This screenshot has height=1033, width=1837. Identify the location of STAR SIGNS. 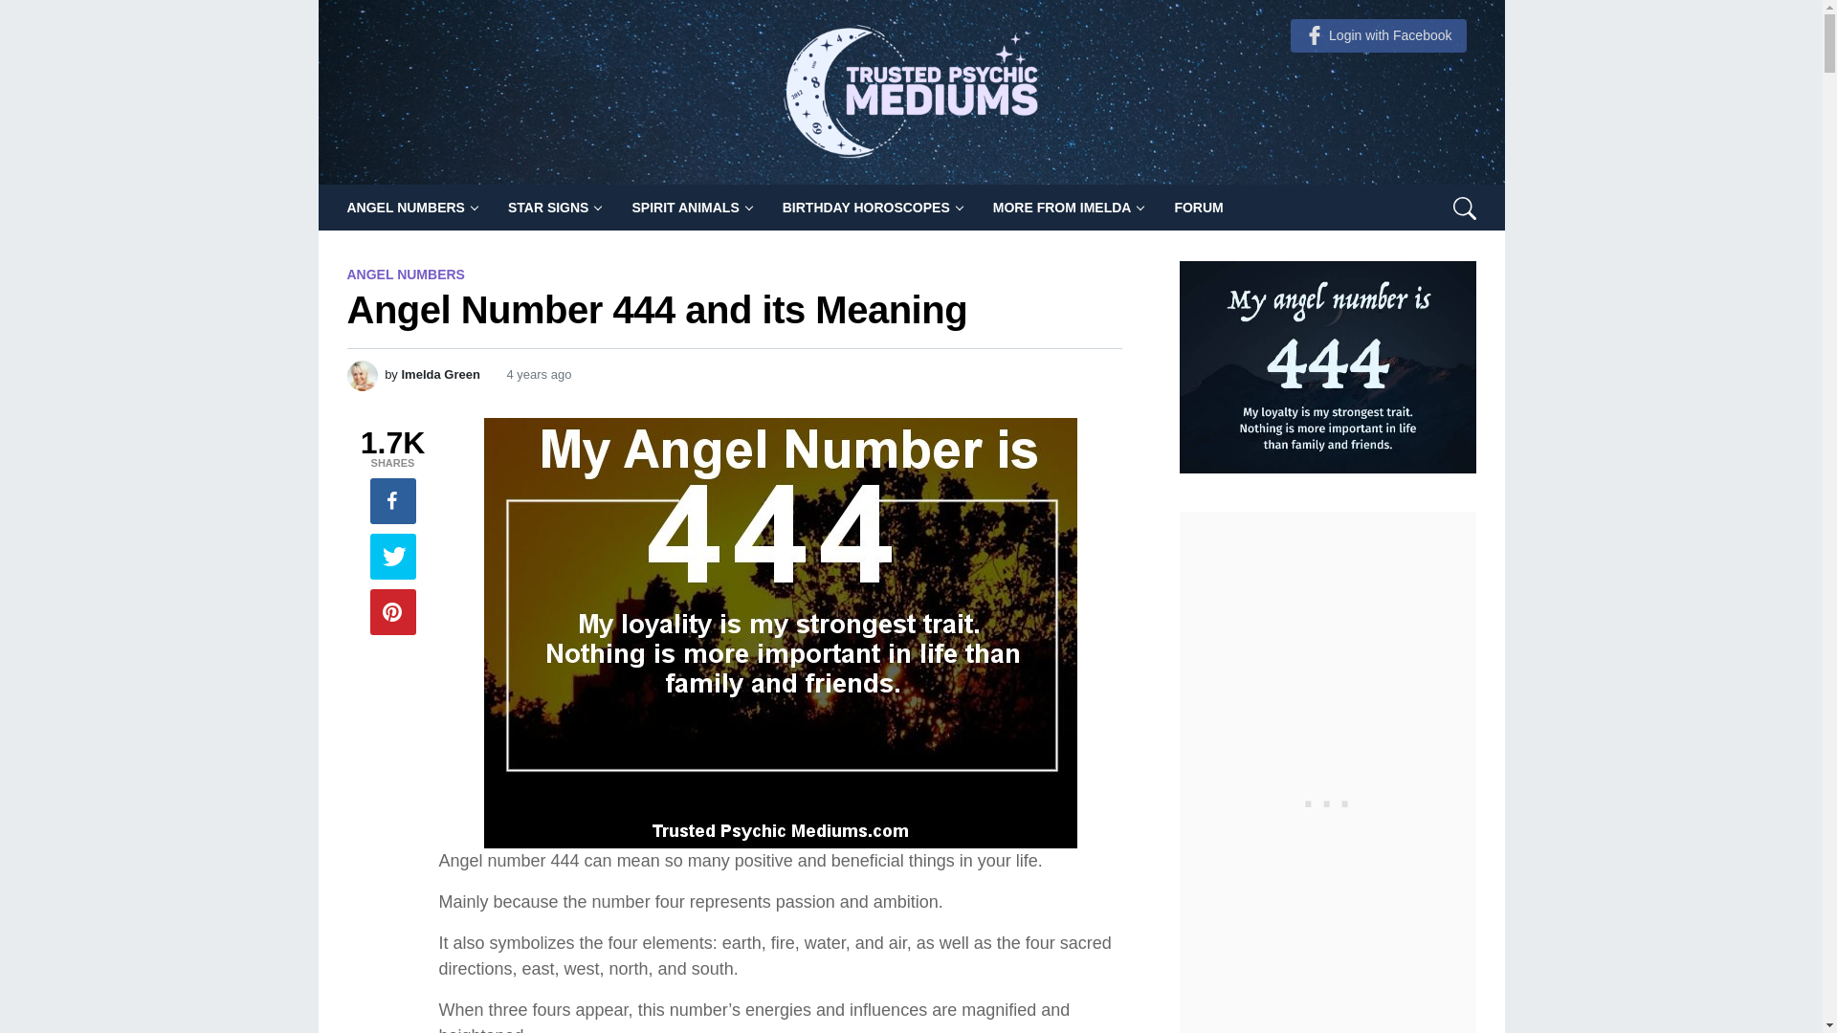
(555, 207).